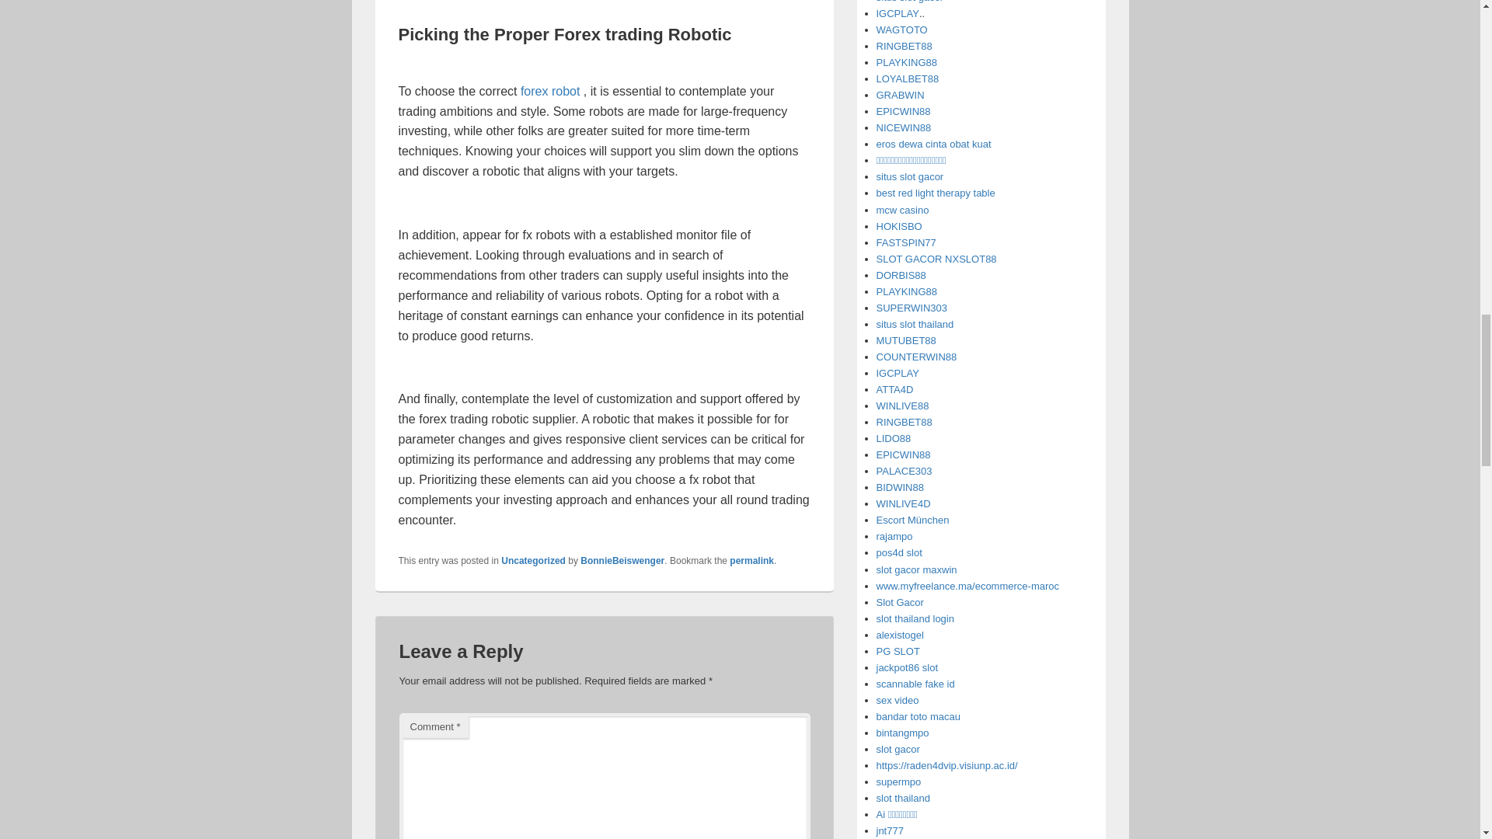 This screenshot has width=1492, height=839. Describe the element at coordinates (751, 561) in the screenshot. I see `permalink` at that location.